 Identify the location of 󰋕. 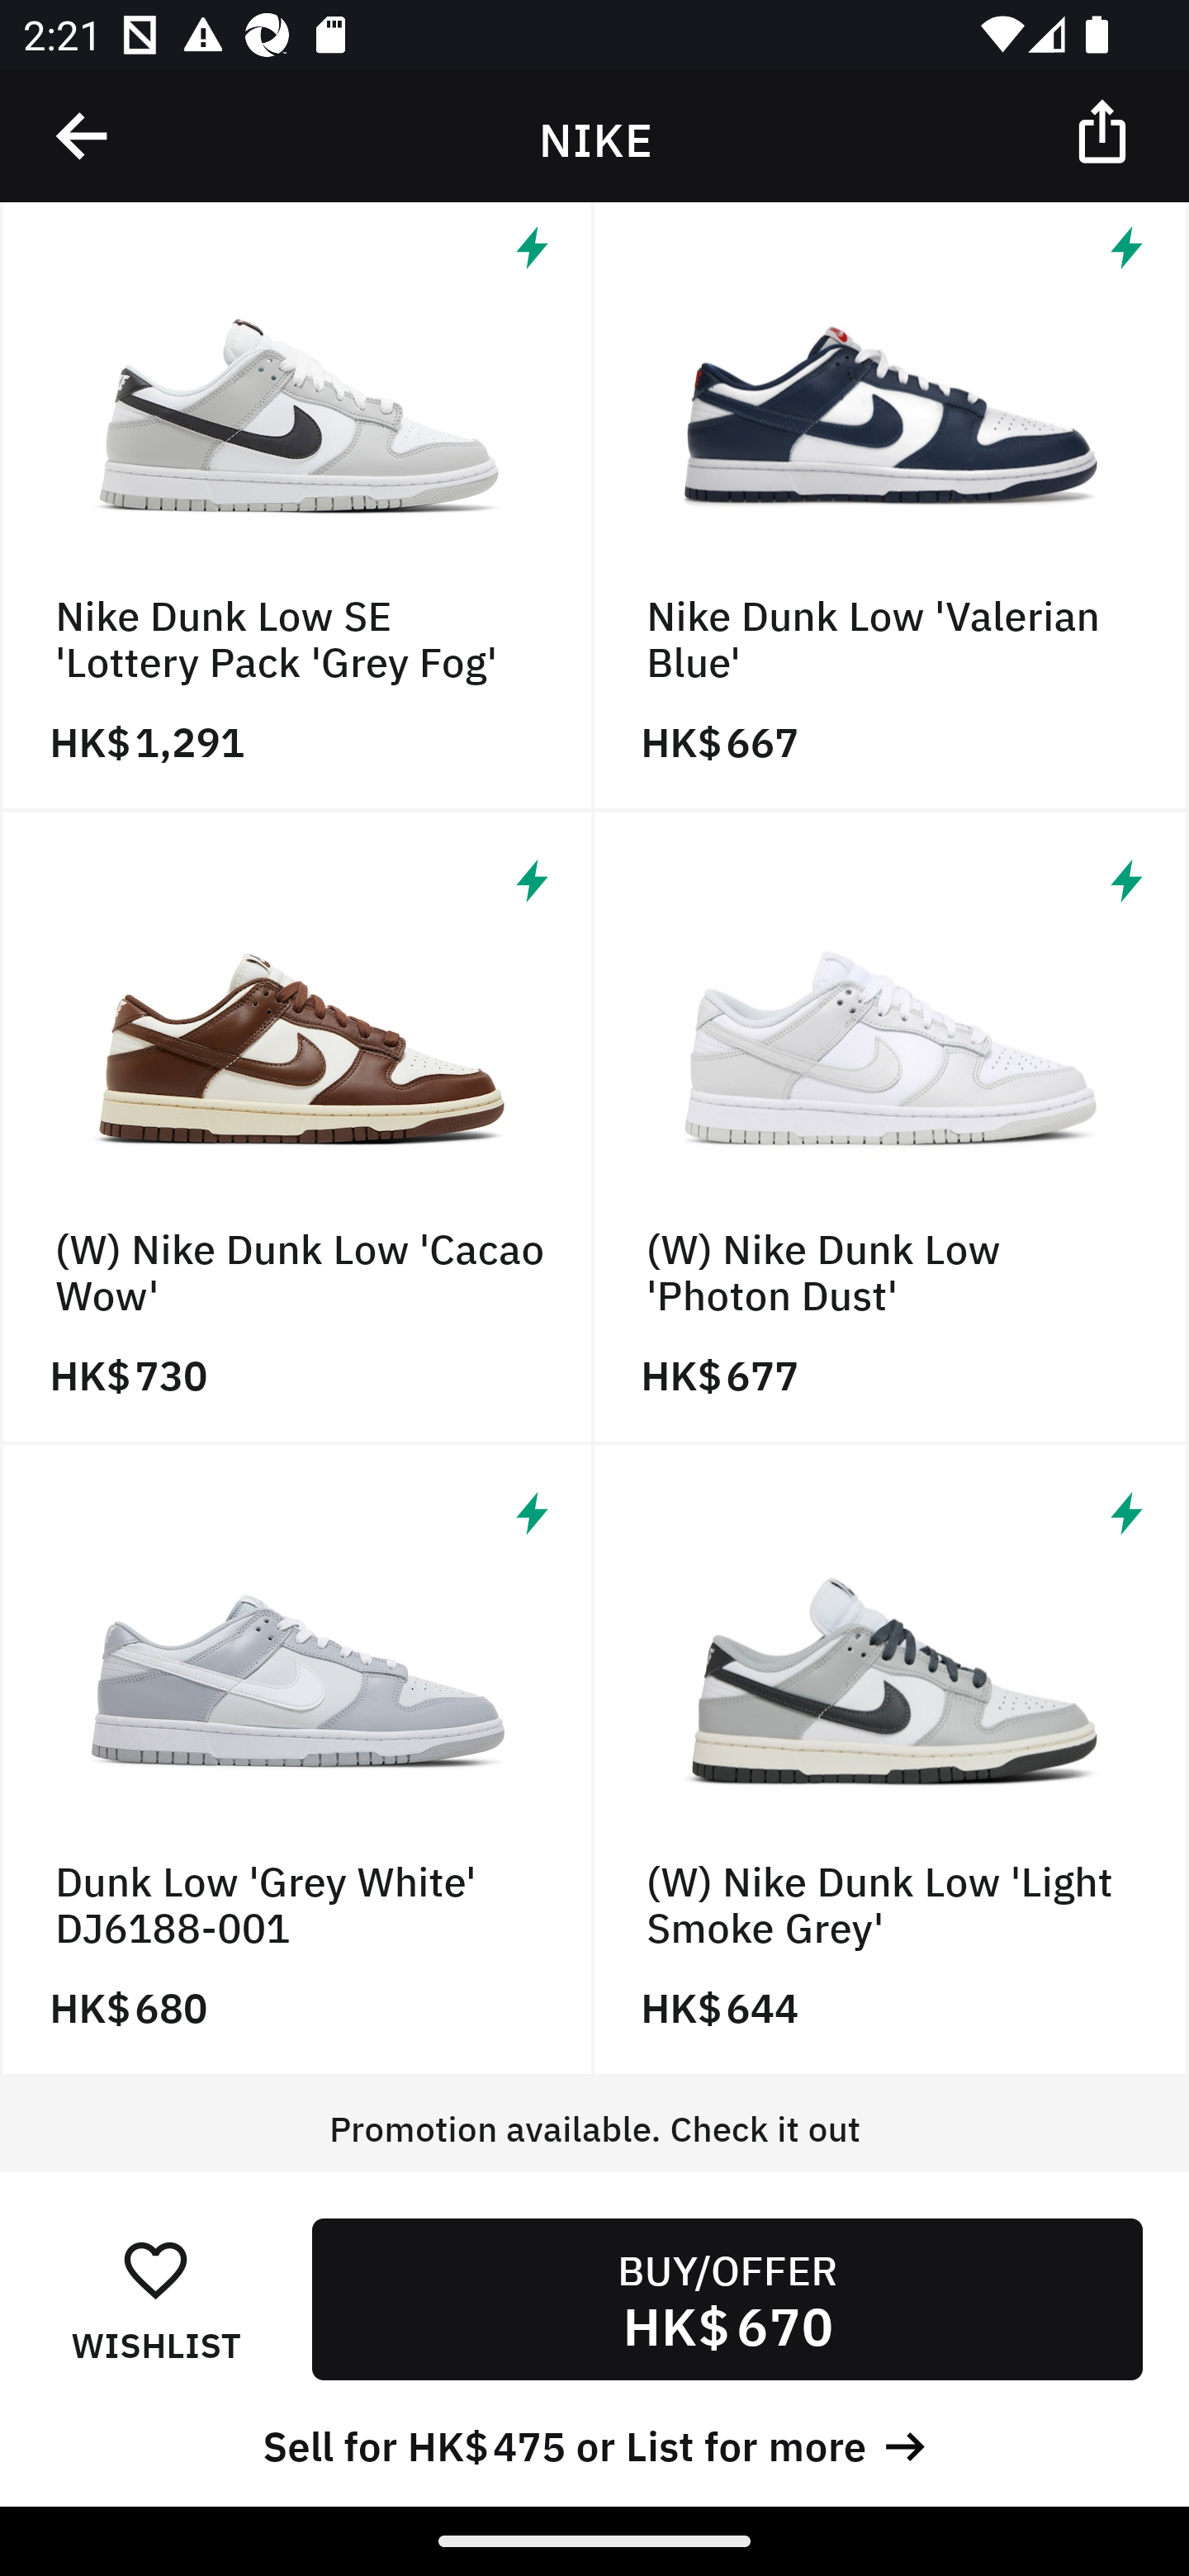
(155, 2269).